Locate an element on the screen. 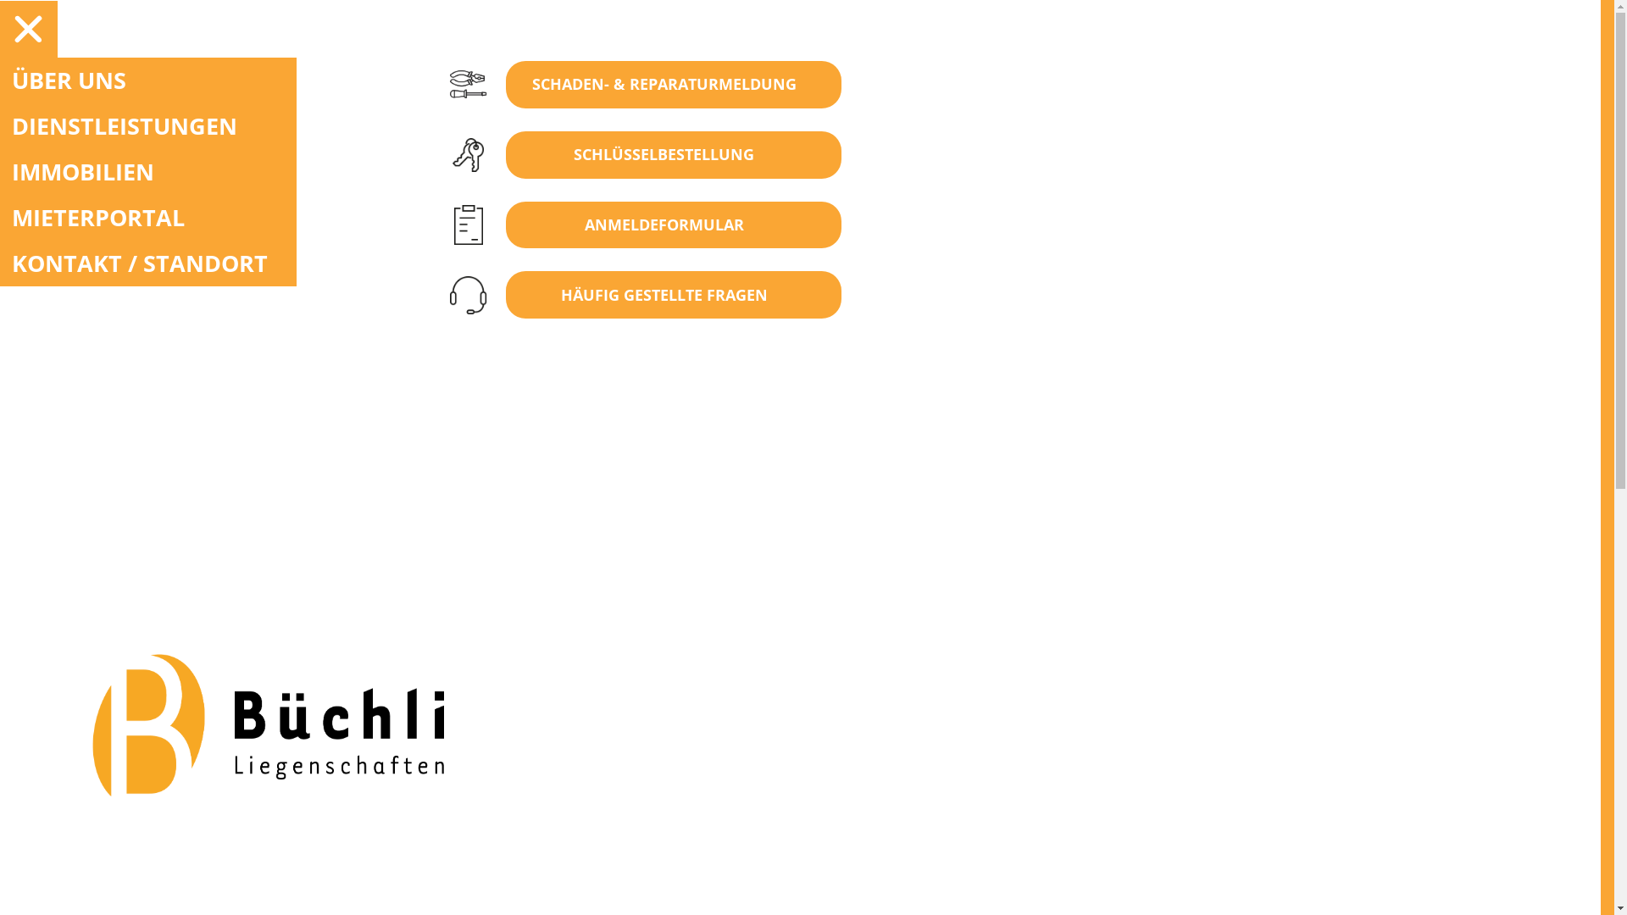 The height and width of the screenshot is (915, 1627). MIETERPORTAL is located at coordinates (148, 218).